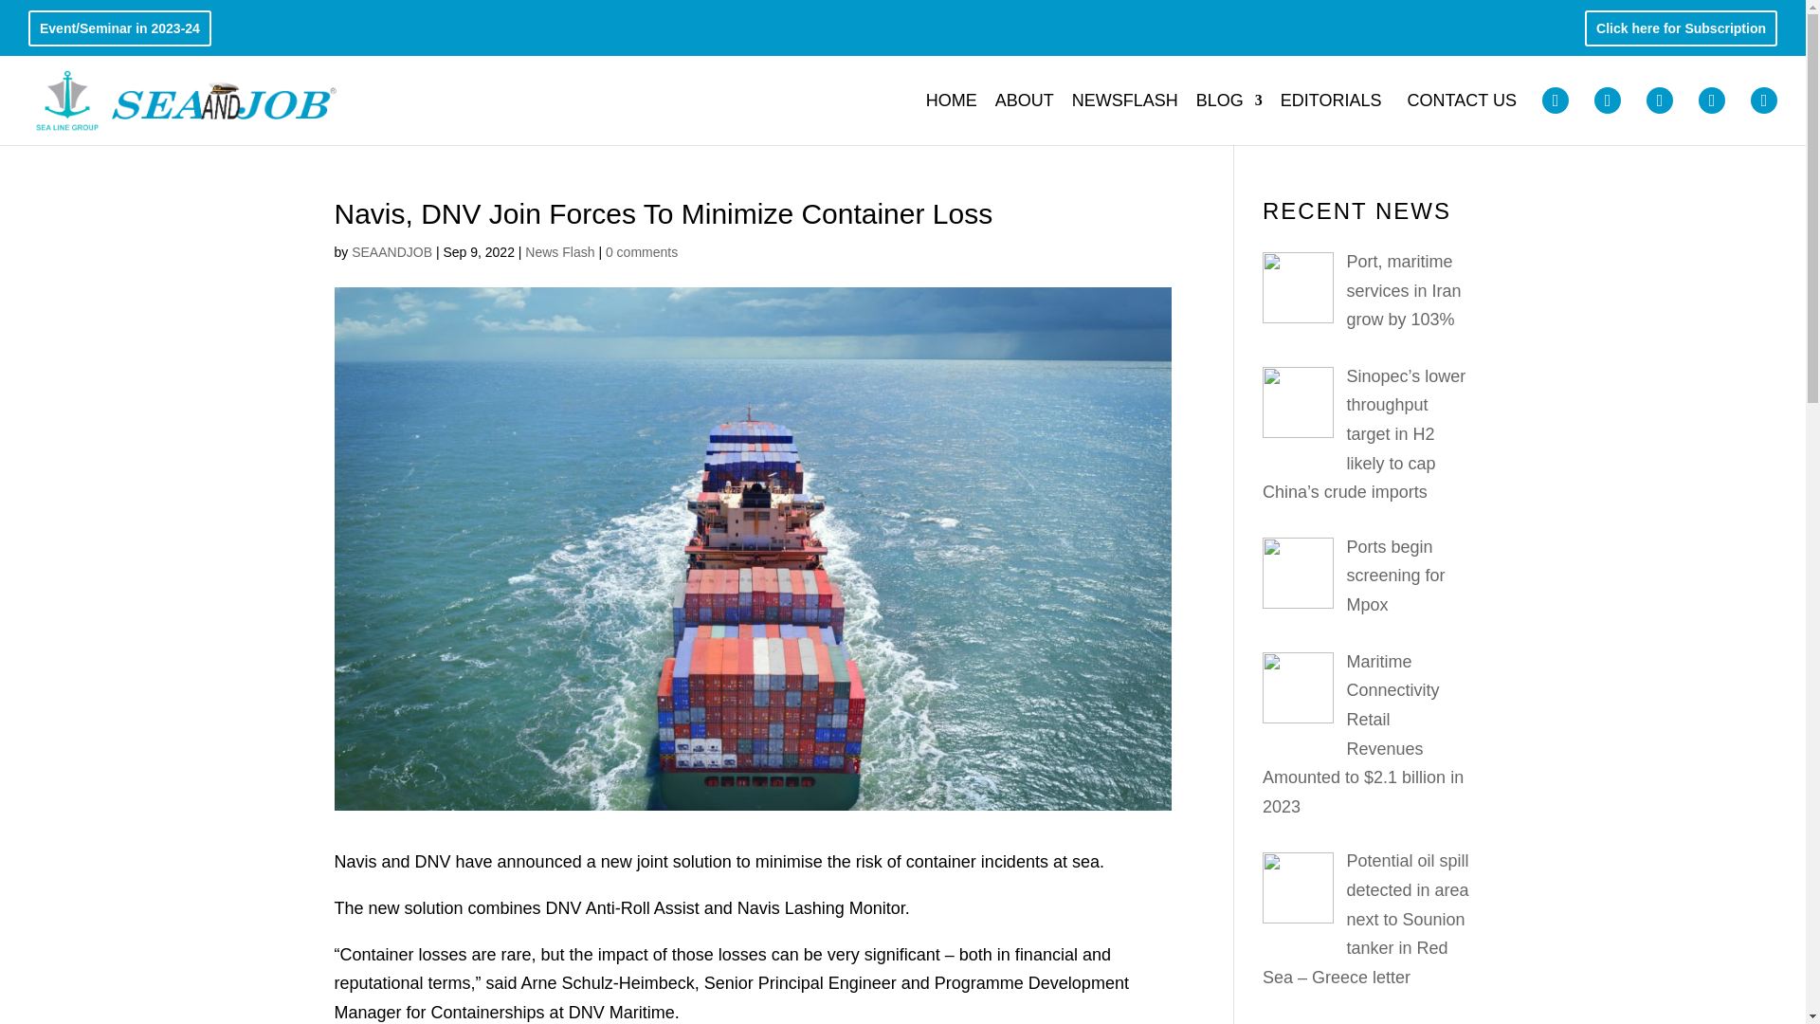  I want to click on NEWSFLASH, so click(1124, 116).